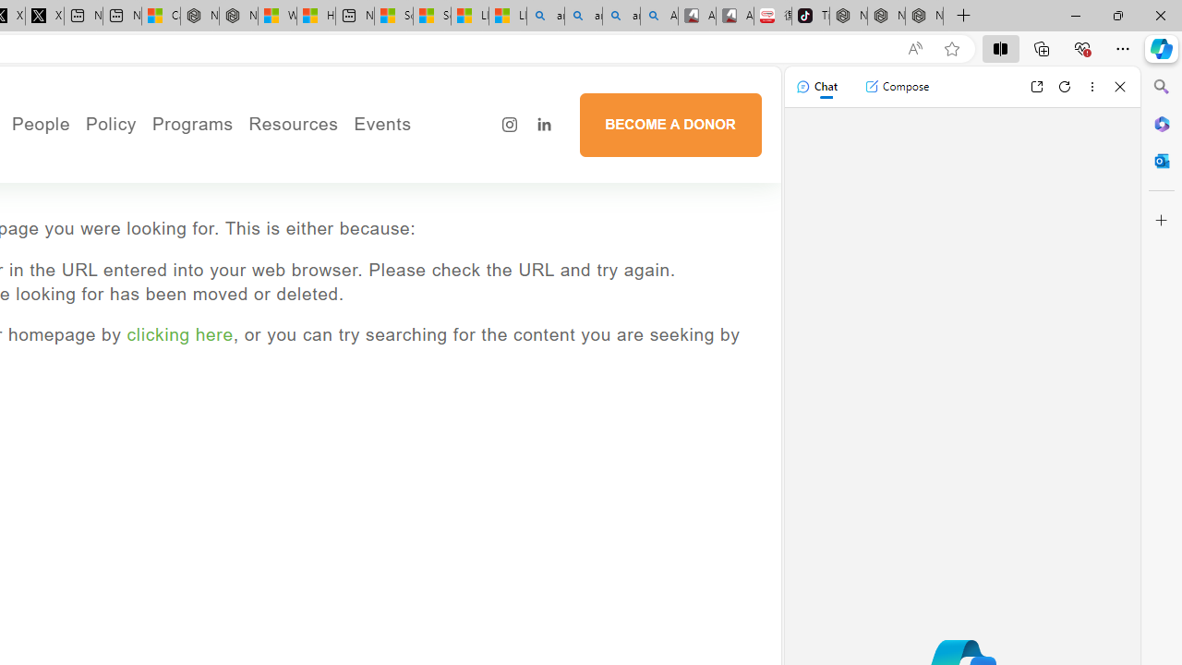 The image size is (1182, 665). I want to click on About, so click(103, 160).